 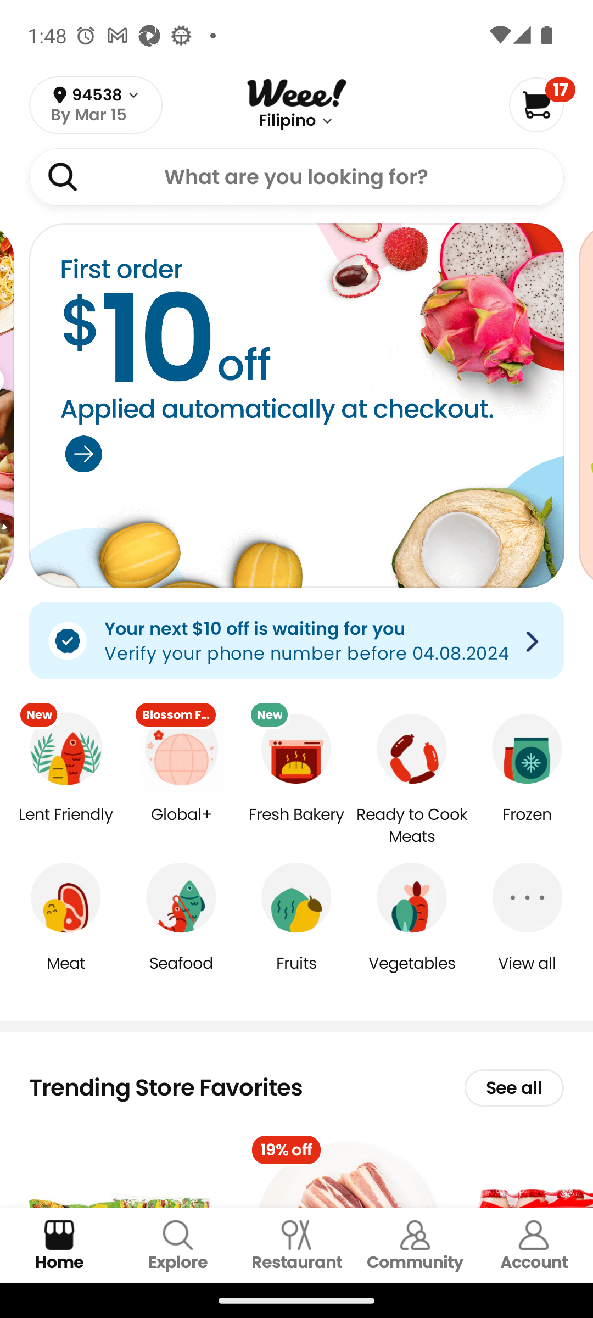 What do you see at coordinates (296, 826) in the screenshot?
I see `Fresh Bakery` at bounding box center [296, 826].